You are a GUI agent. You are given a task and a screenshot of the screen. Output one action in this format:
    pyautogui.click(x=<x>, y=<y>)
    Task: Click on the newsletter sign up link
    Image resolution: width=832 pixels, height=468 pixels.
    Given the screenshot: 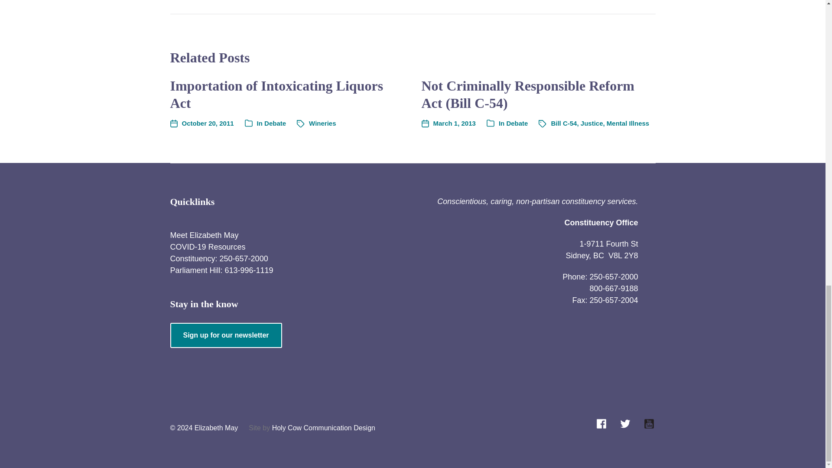 What is the action you would take?
    pyautogui.click(x=225, y=335)
    